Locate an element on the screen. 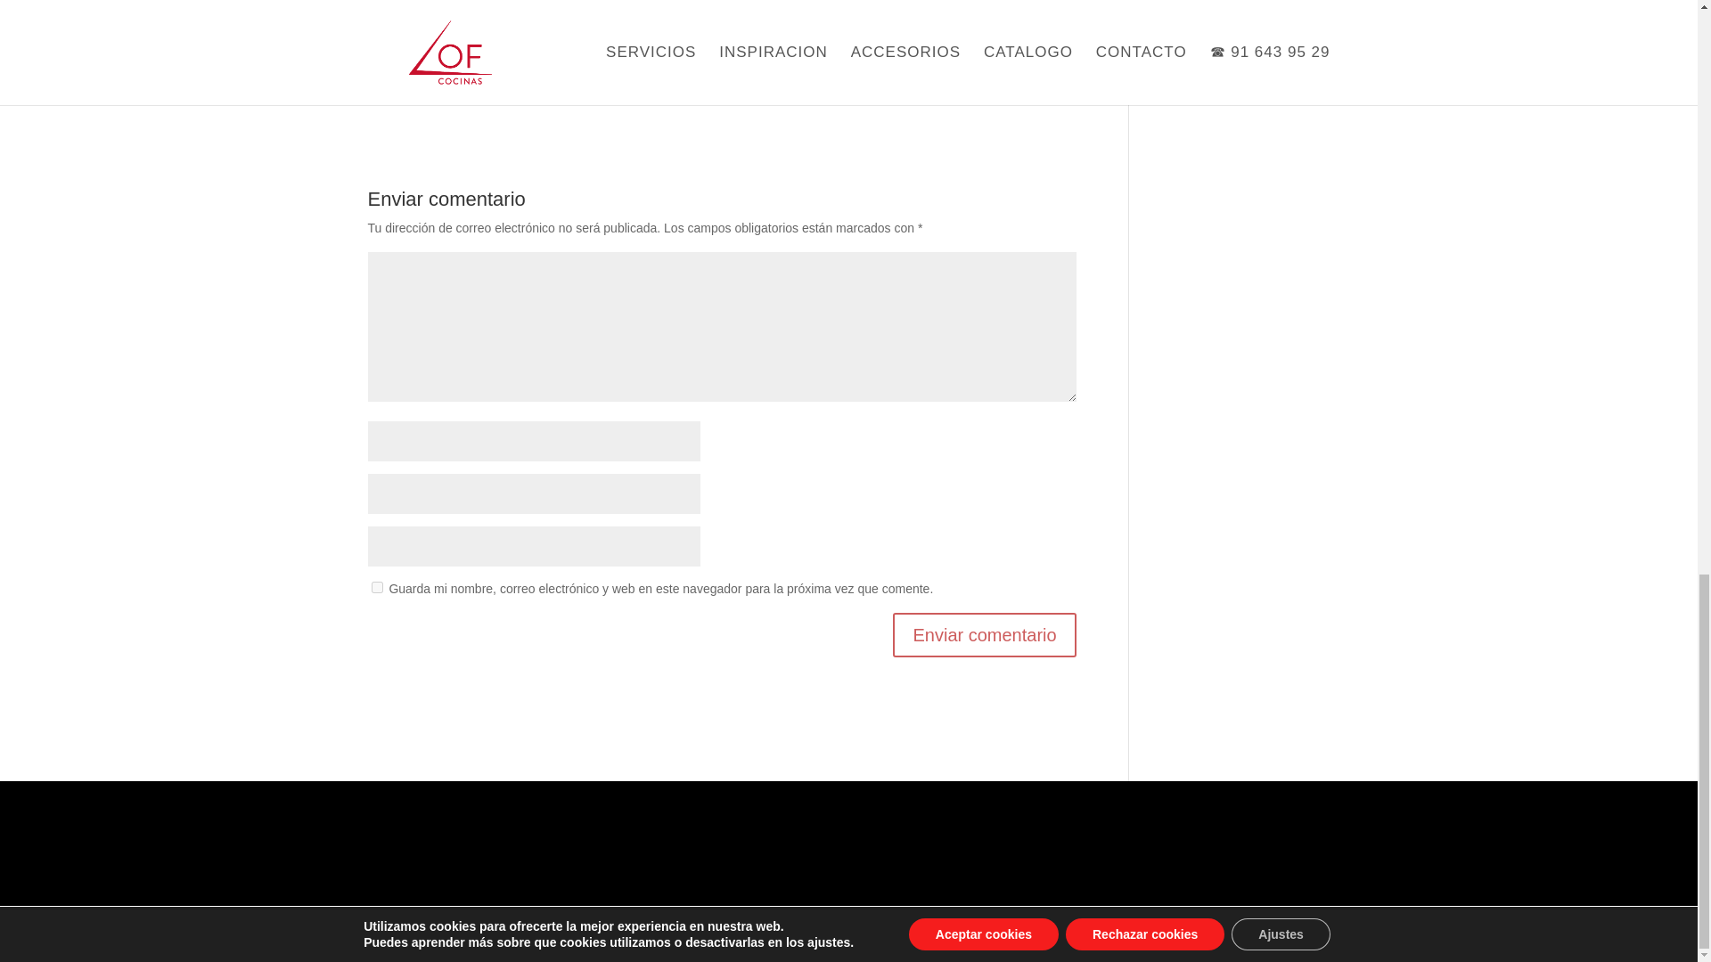 Image resolution: width=1711 pixels, height=962 pixels. yes is located at coordinates (376, 588).